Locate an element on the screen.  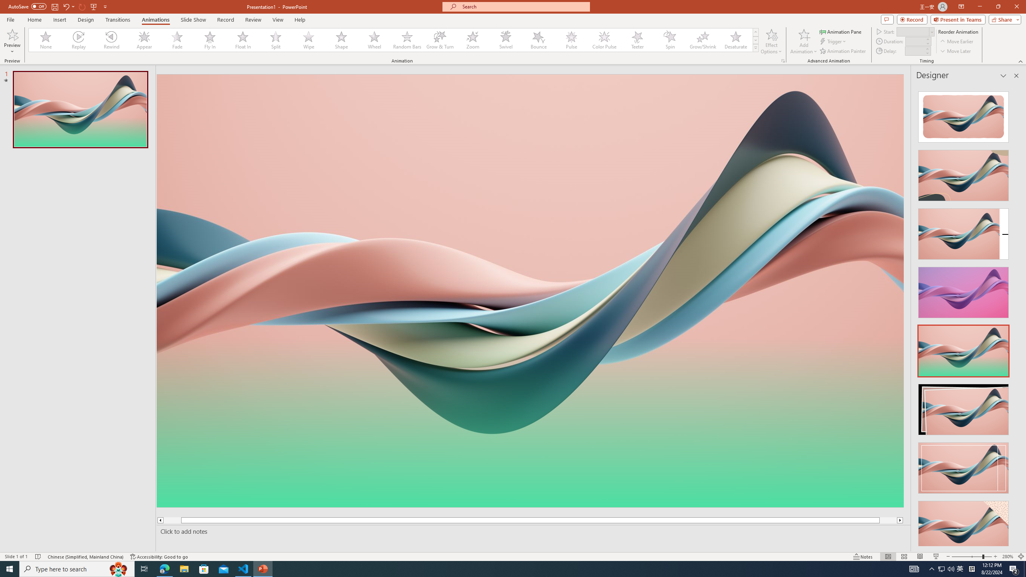
More Options... is located at coordinates (782, 61).